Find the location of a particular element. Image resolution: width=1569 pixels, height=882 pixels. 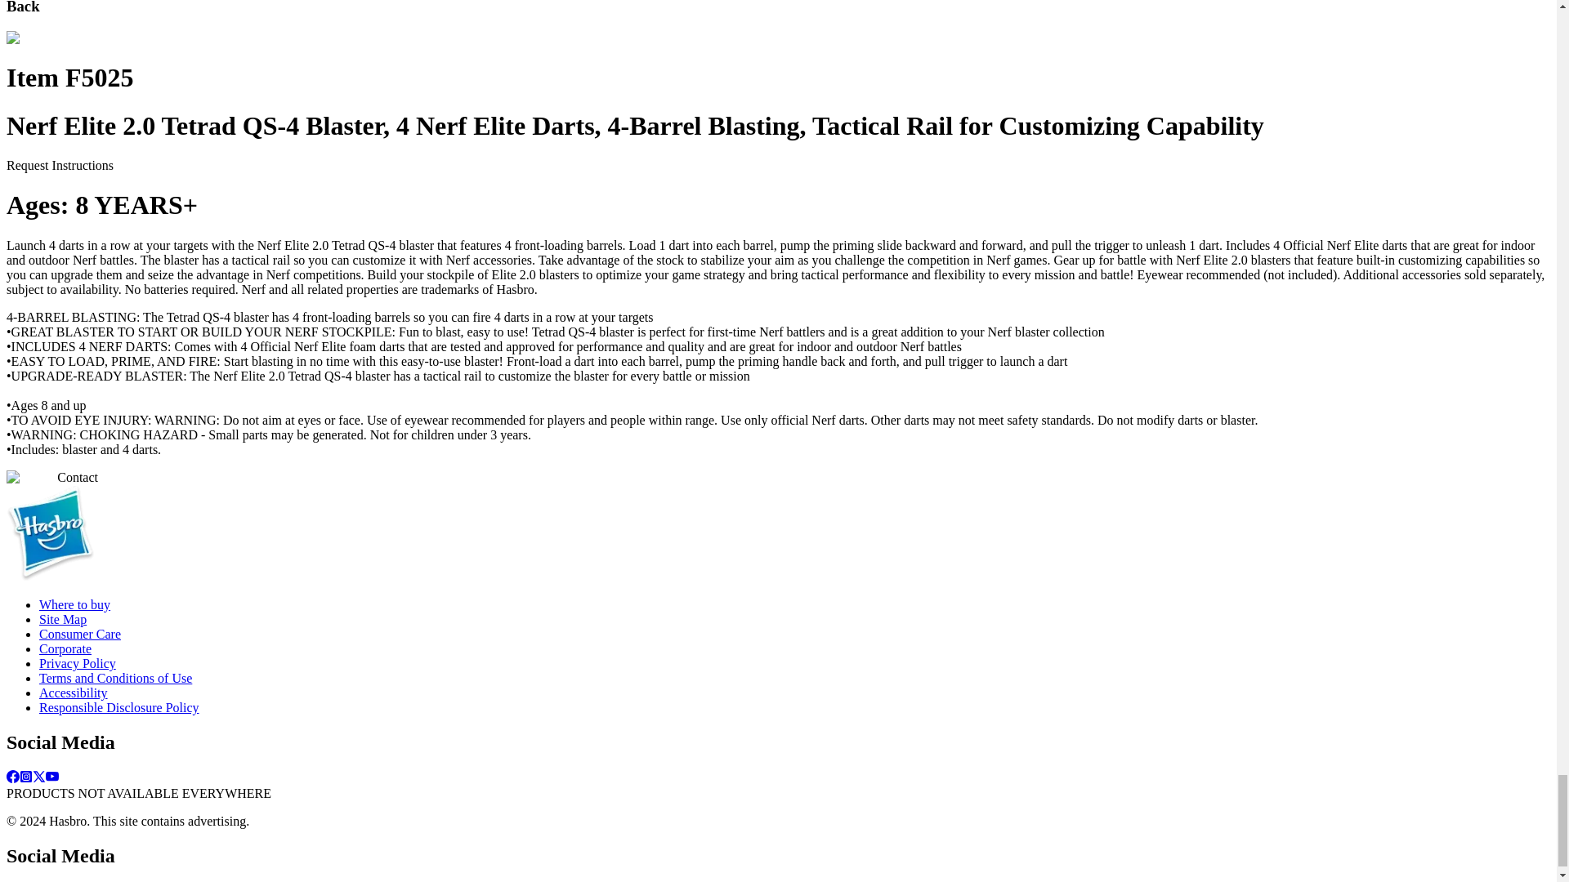

Where to buy is located at coordinates (74, 604).